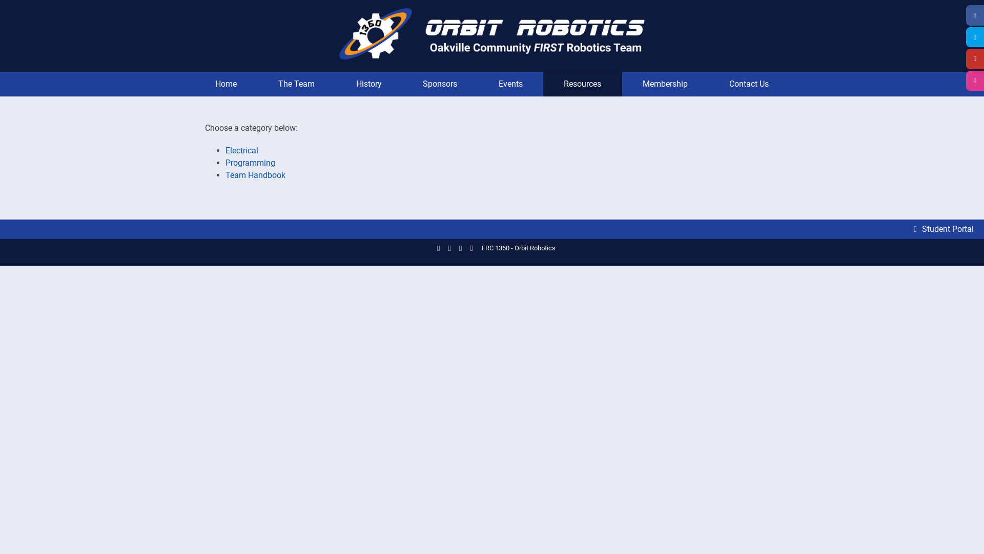  Describe the element at coordinates (471, 248) in the screenshot. I see `Follow Us on Instagram` at that location.